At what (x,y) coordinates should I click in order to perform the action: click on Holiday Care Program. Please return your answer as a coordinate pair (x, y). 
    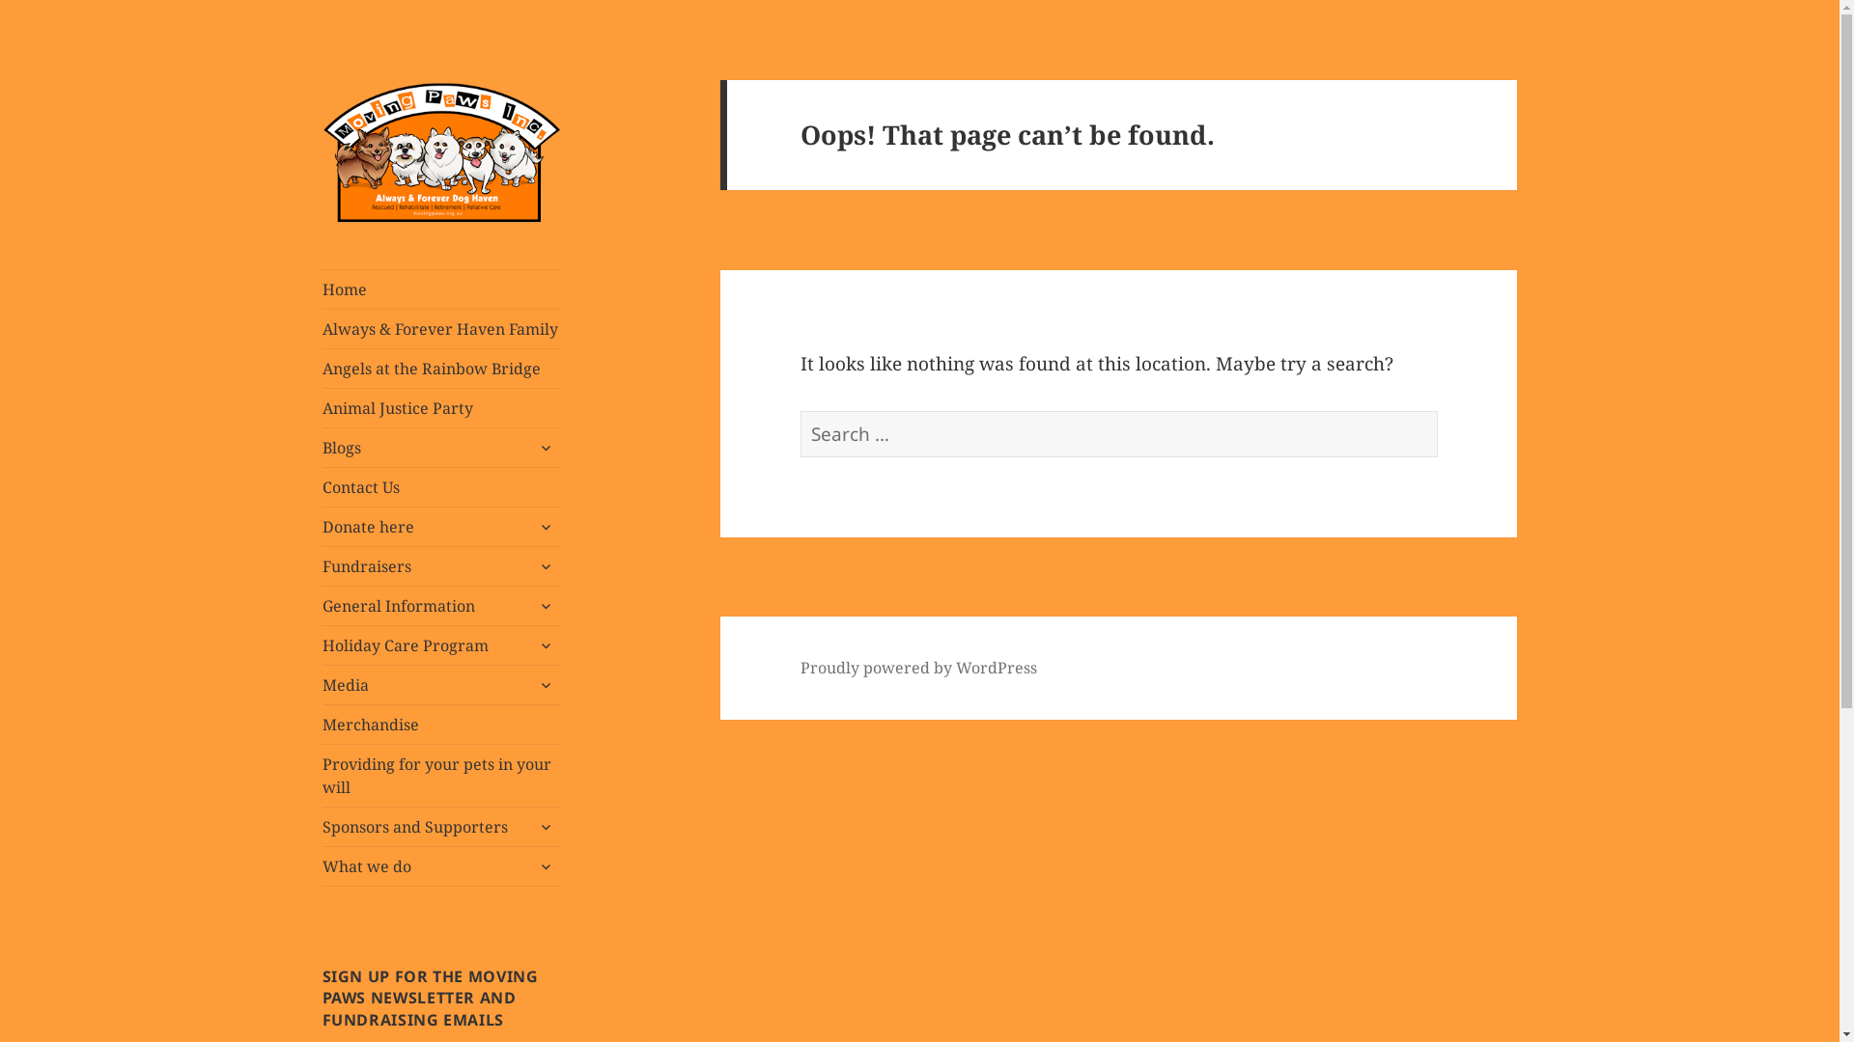
    Looking at the image, I should click on (442, 645).